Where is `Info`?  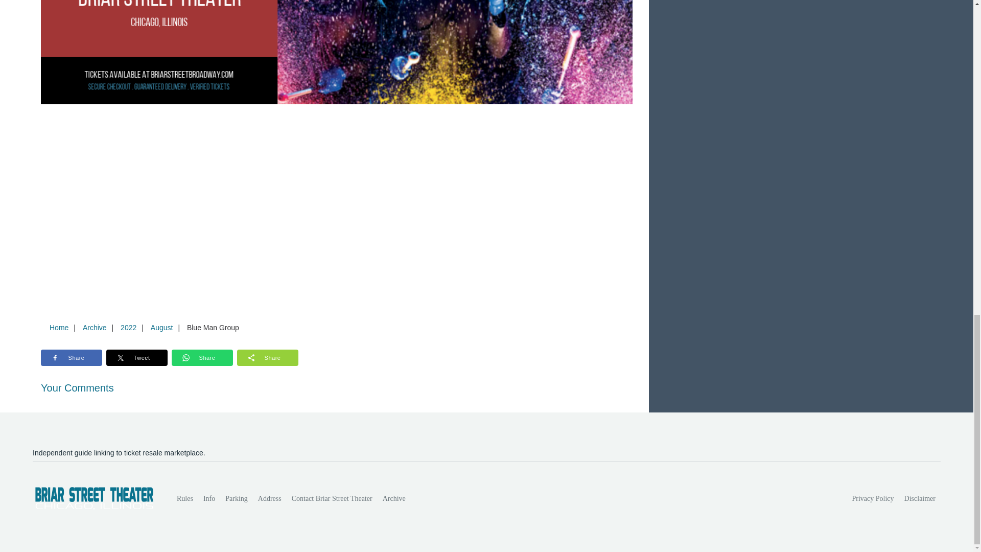
Info is located at coordinates (208, 498).